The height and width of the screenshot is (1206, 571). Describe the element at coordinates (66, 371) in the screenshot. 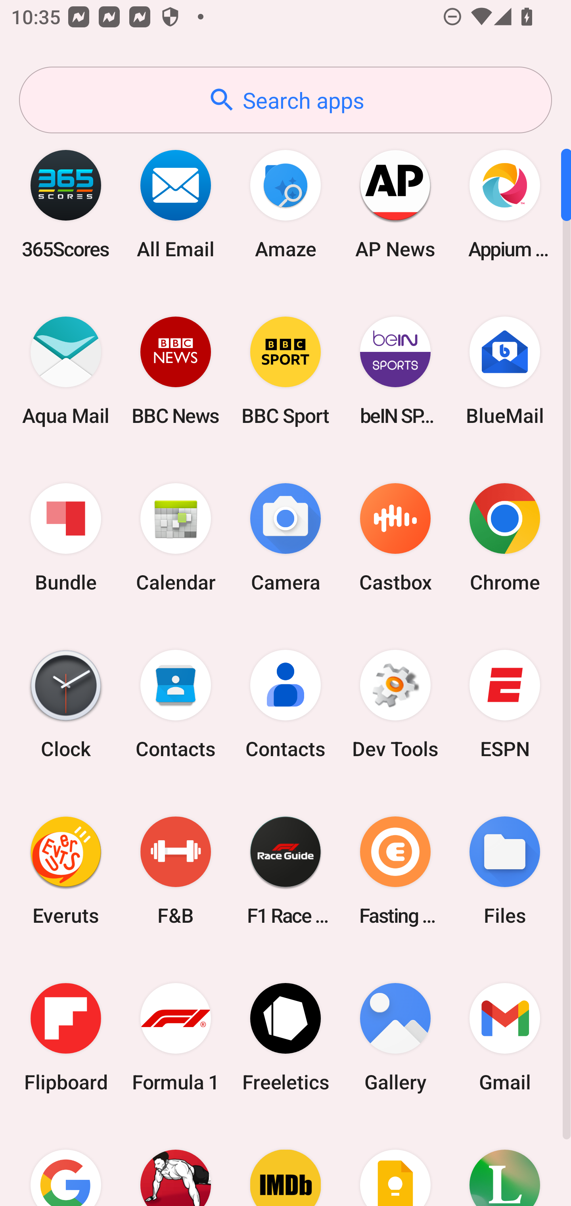

I see `Aqua Mail` at that location.